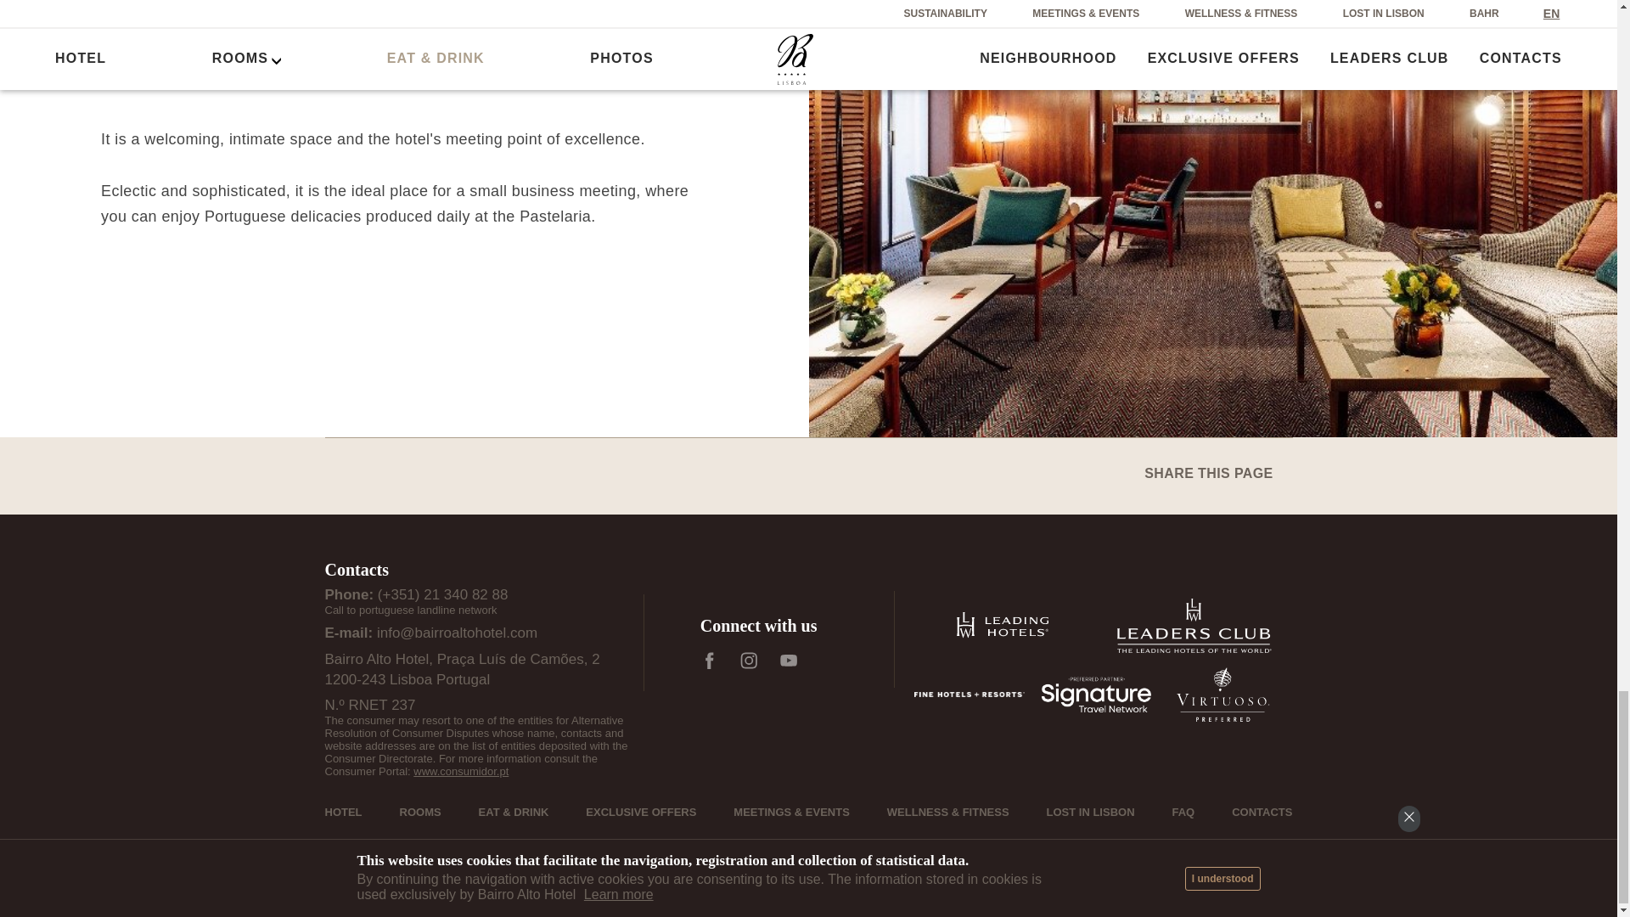  Describe the element at coordinates (1097, 695) in the screenshot. I see `signature travel network` at that location.